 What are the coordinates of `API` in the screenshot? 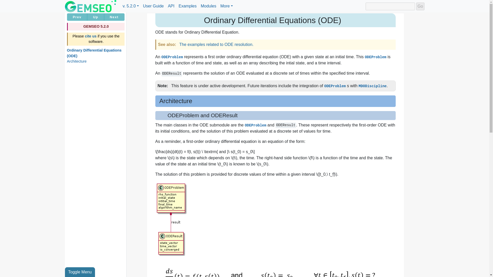 It's located at (171, 6).